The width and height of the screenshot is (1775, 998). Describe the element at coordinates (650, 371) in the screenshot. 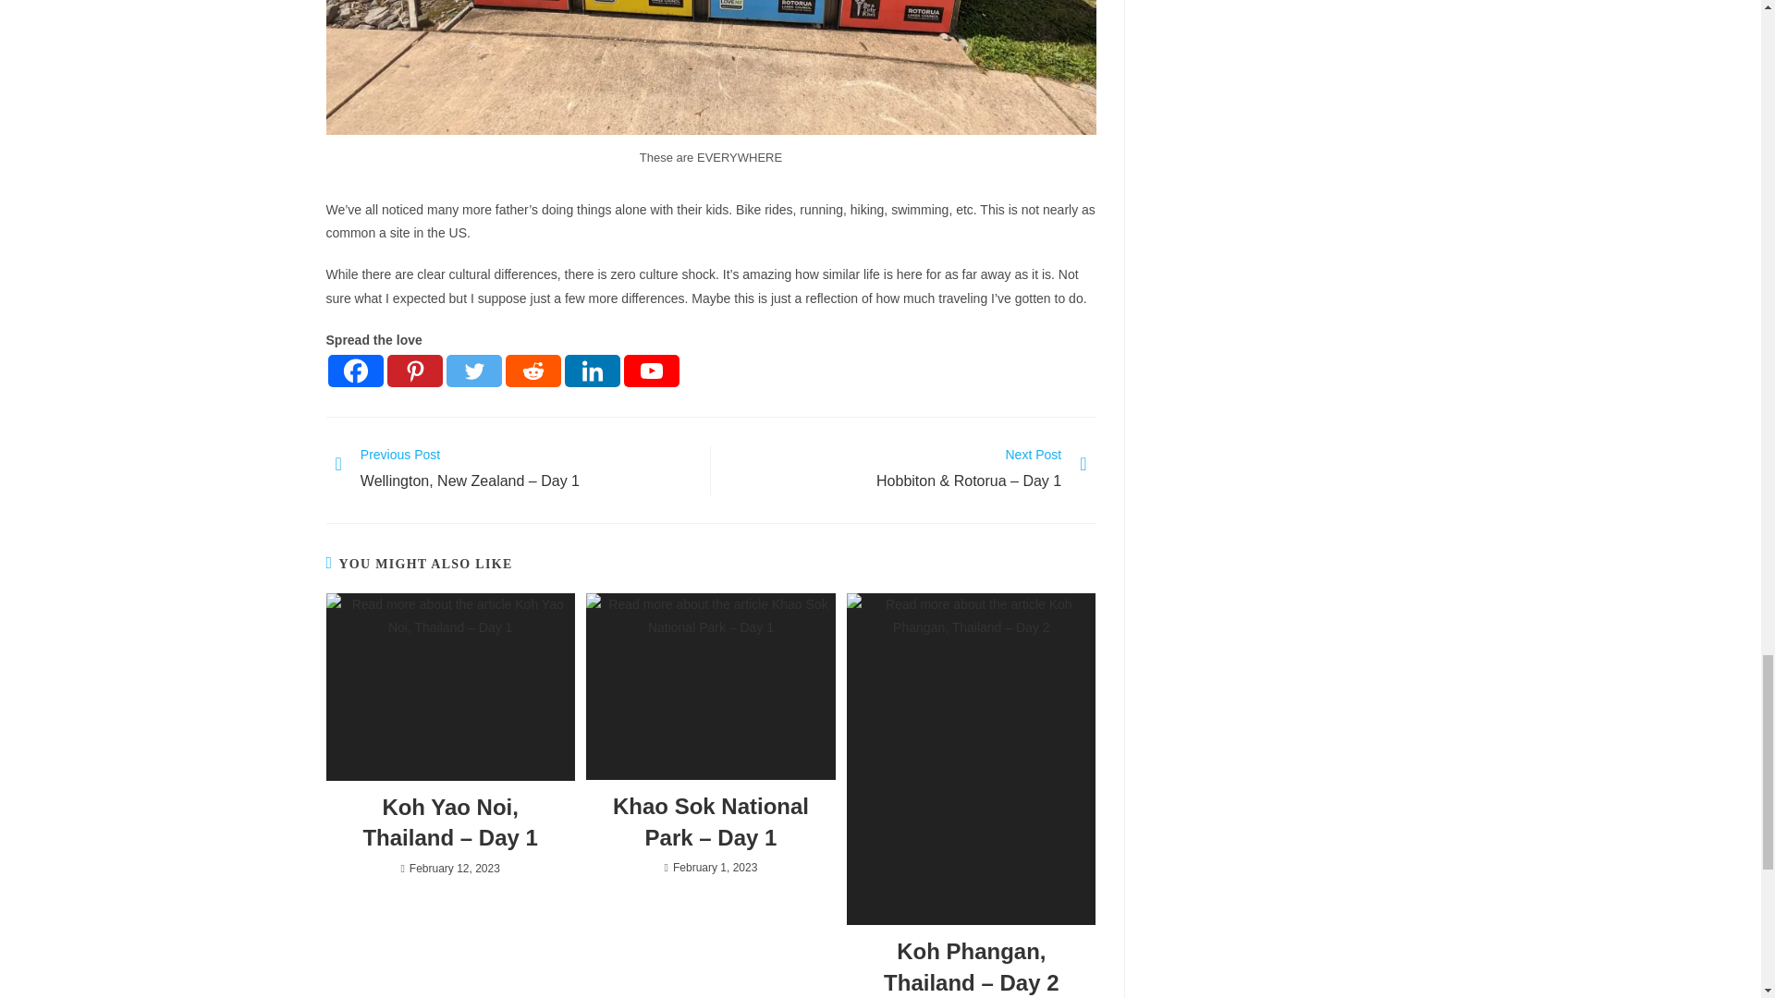

I see `Youtube` at that location.